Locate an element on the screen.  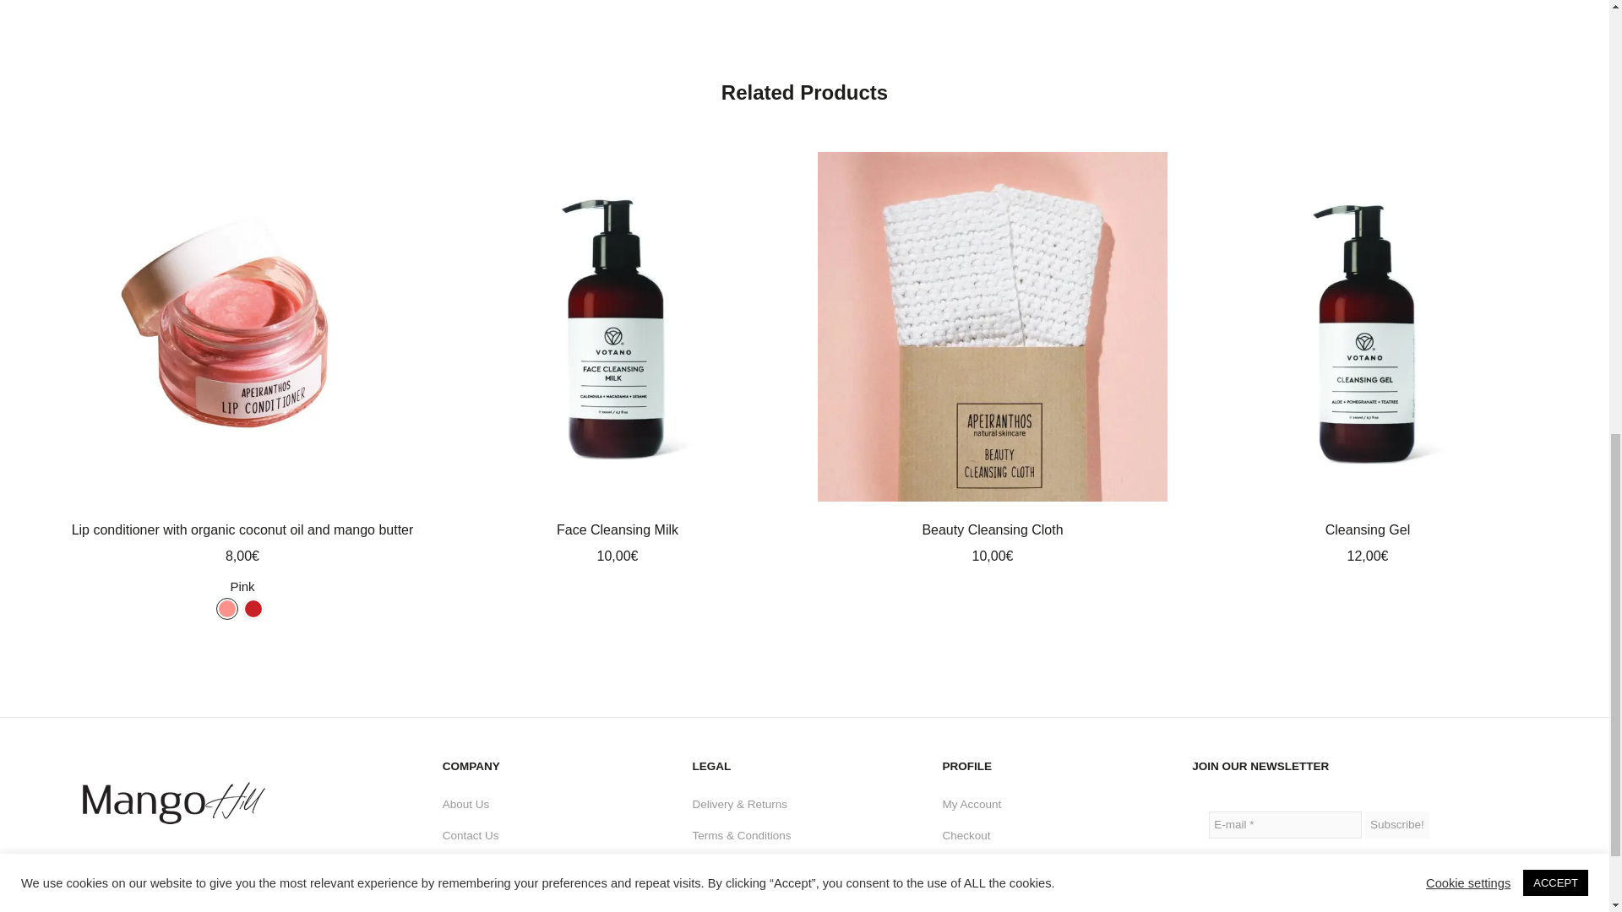
Subscribe! is located at coordinates (1397, 824).